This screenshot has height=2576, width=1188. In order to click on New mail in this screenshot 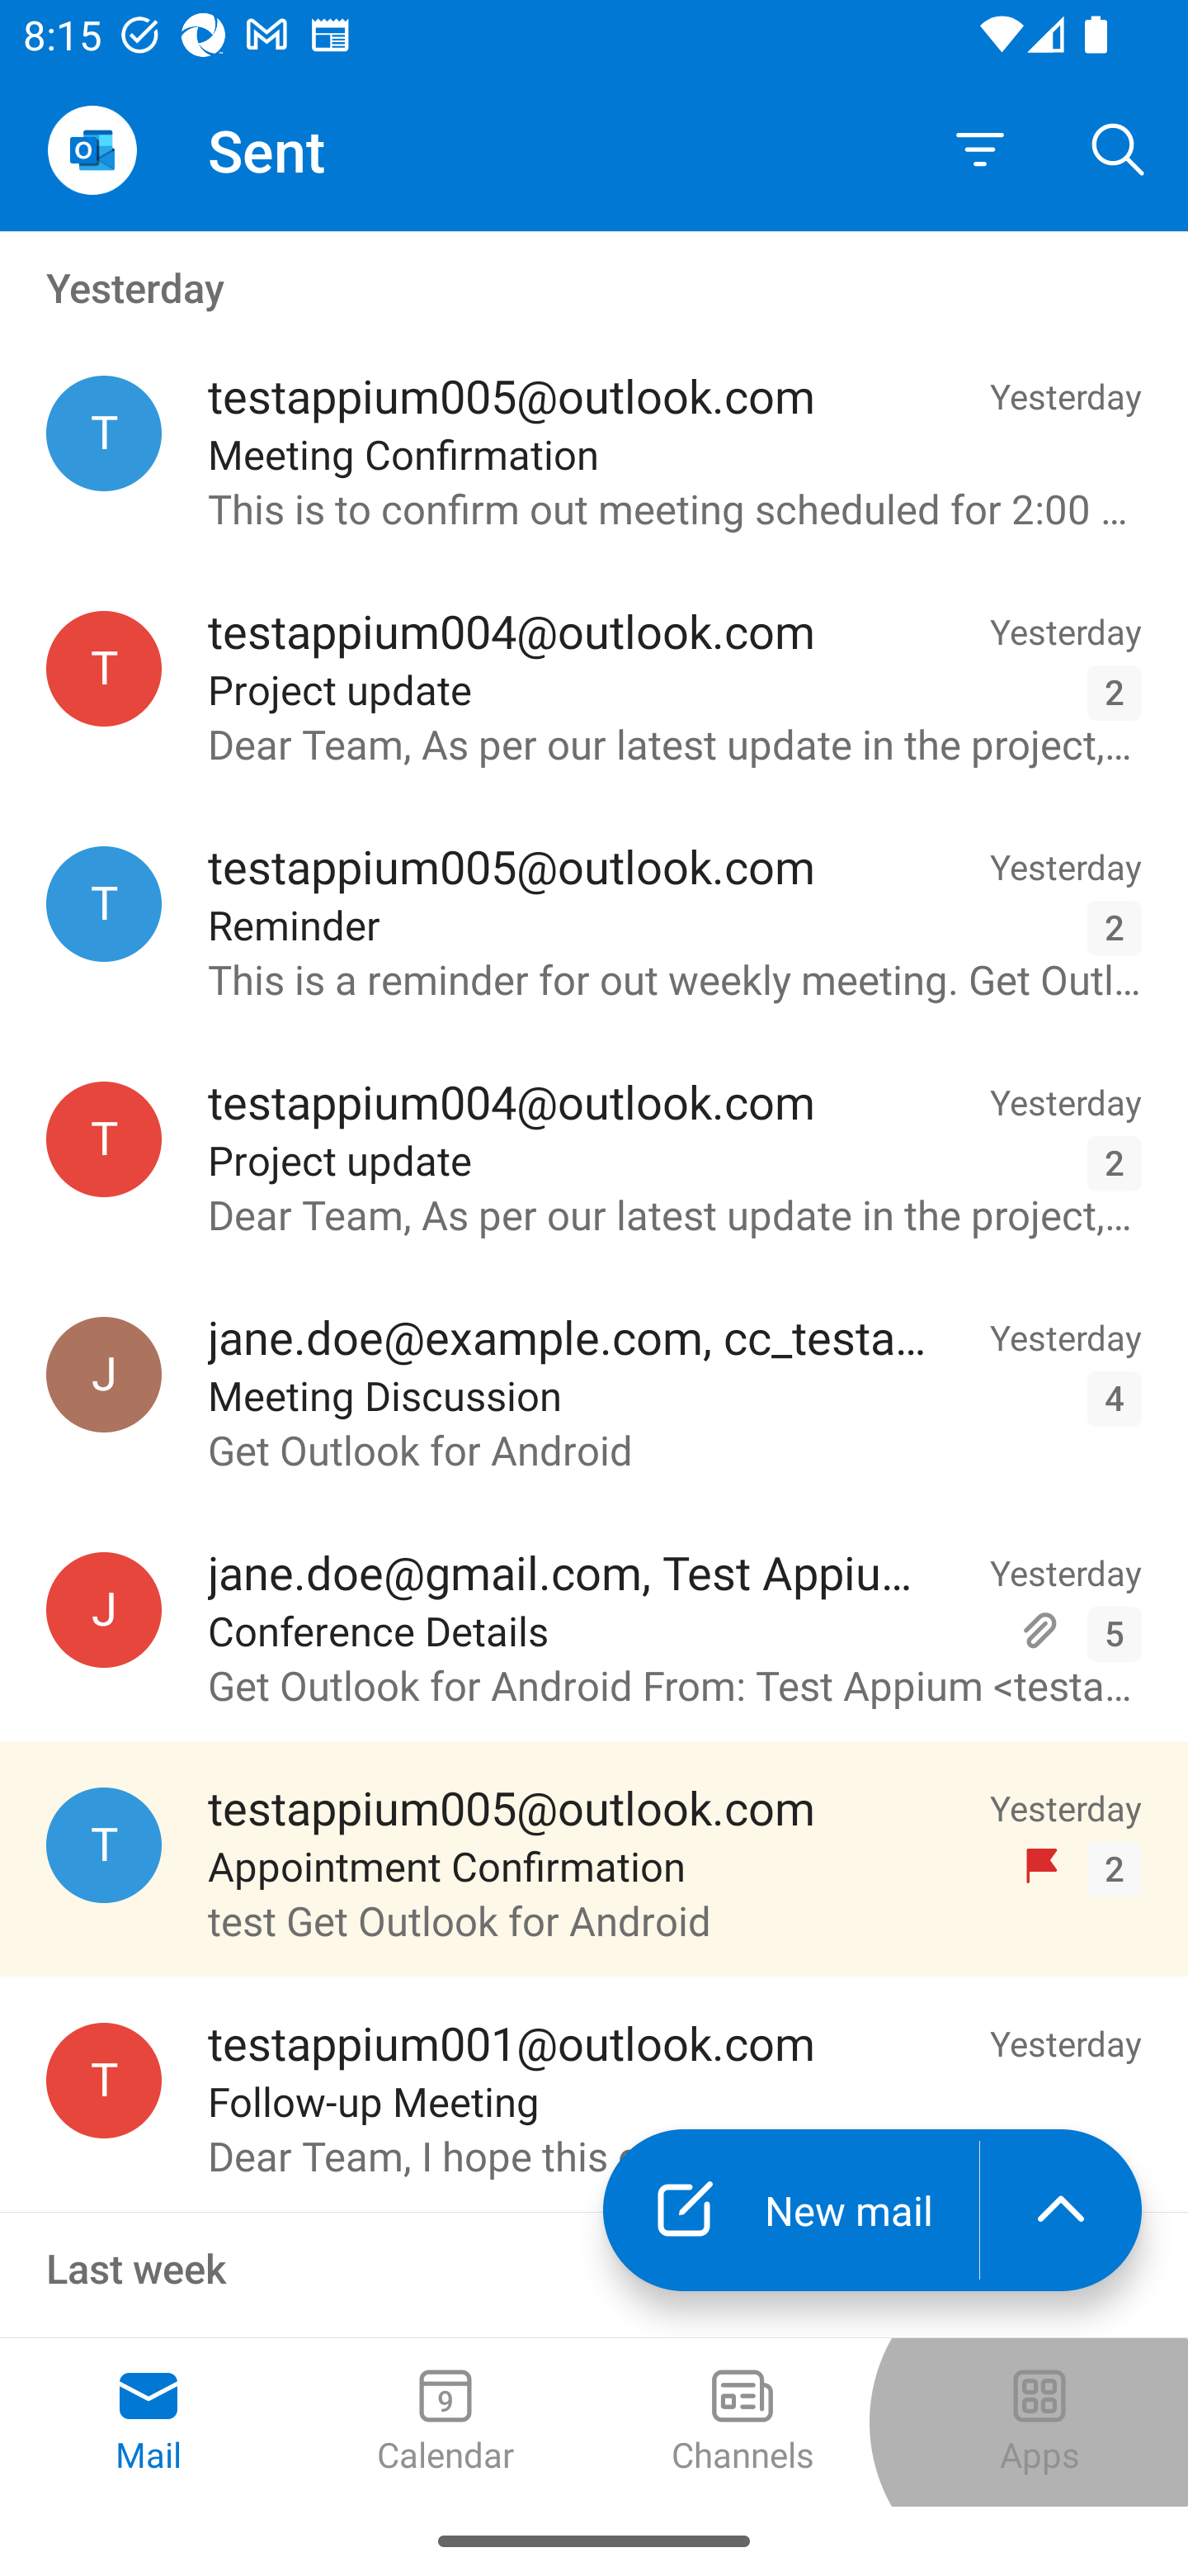, I will do `click(790, 2209)`.